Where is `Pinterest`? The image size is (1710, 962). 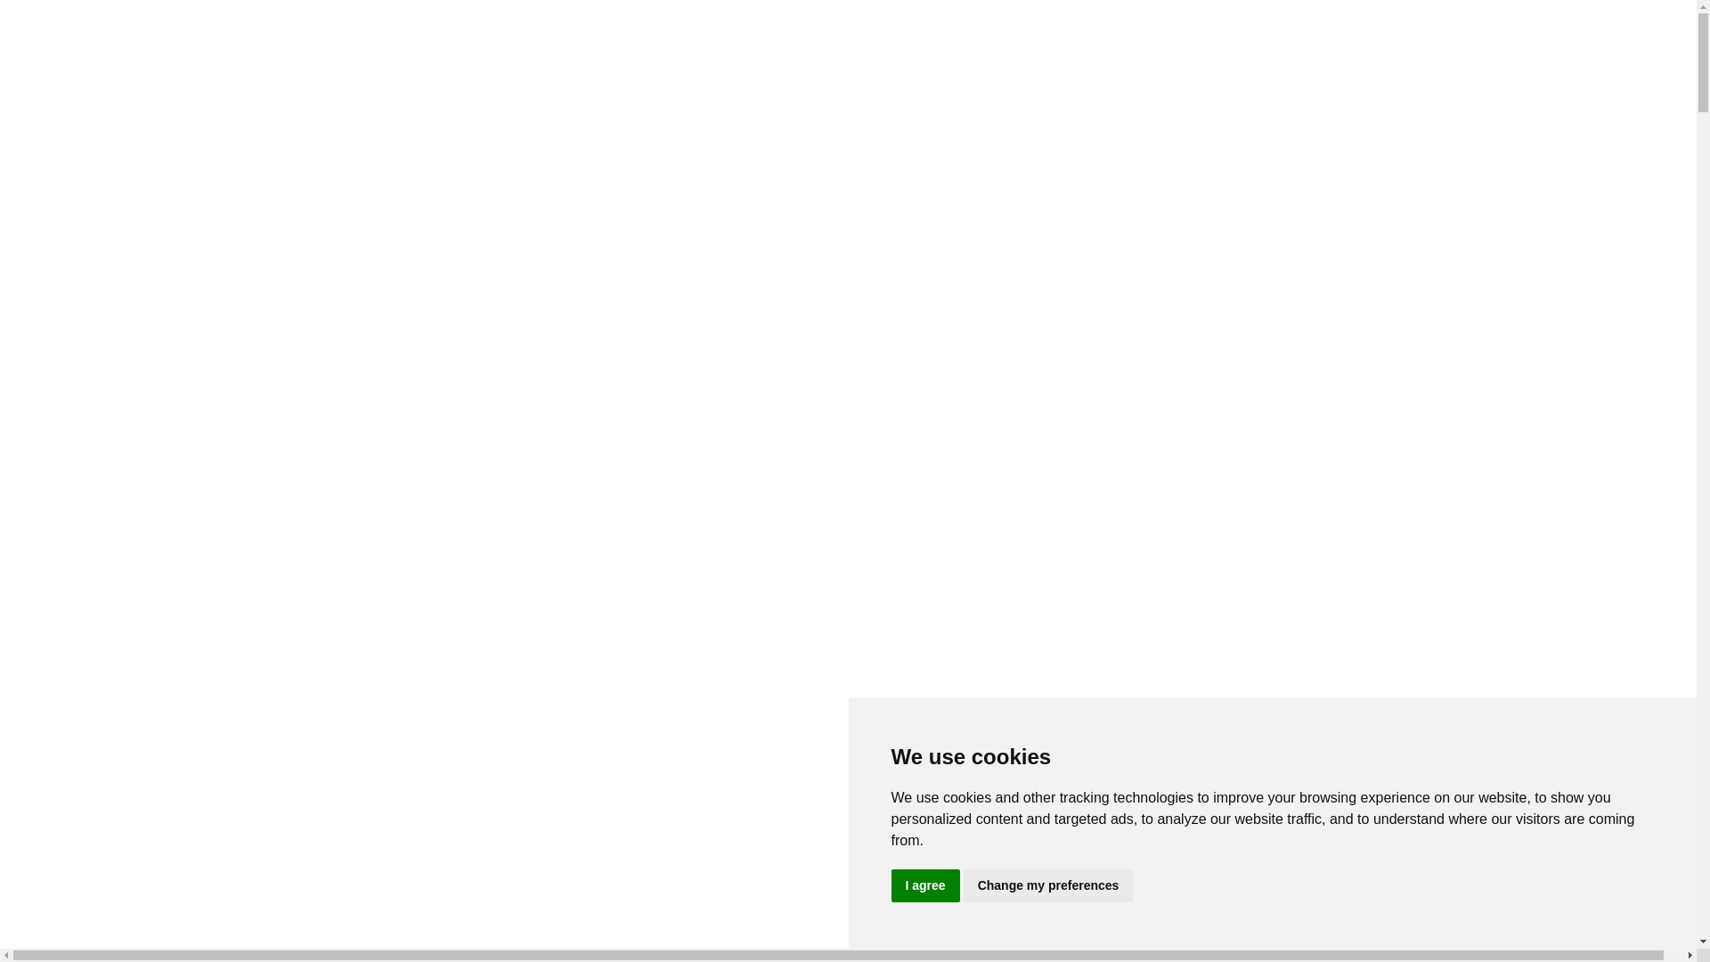
Pinterest is located at coordinates (48, 292).